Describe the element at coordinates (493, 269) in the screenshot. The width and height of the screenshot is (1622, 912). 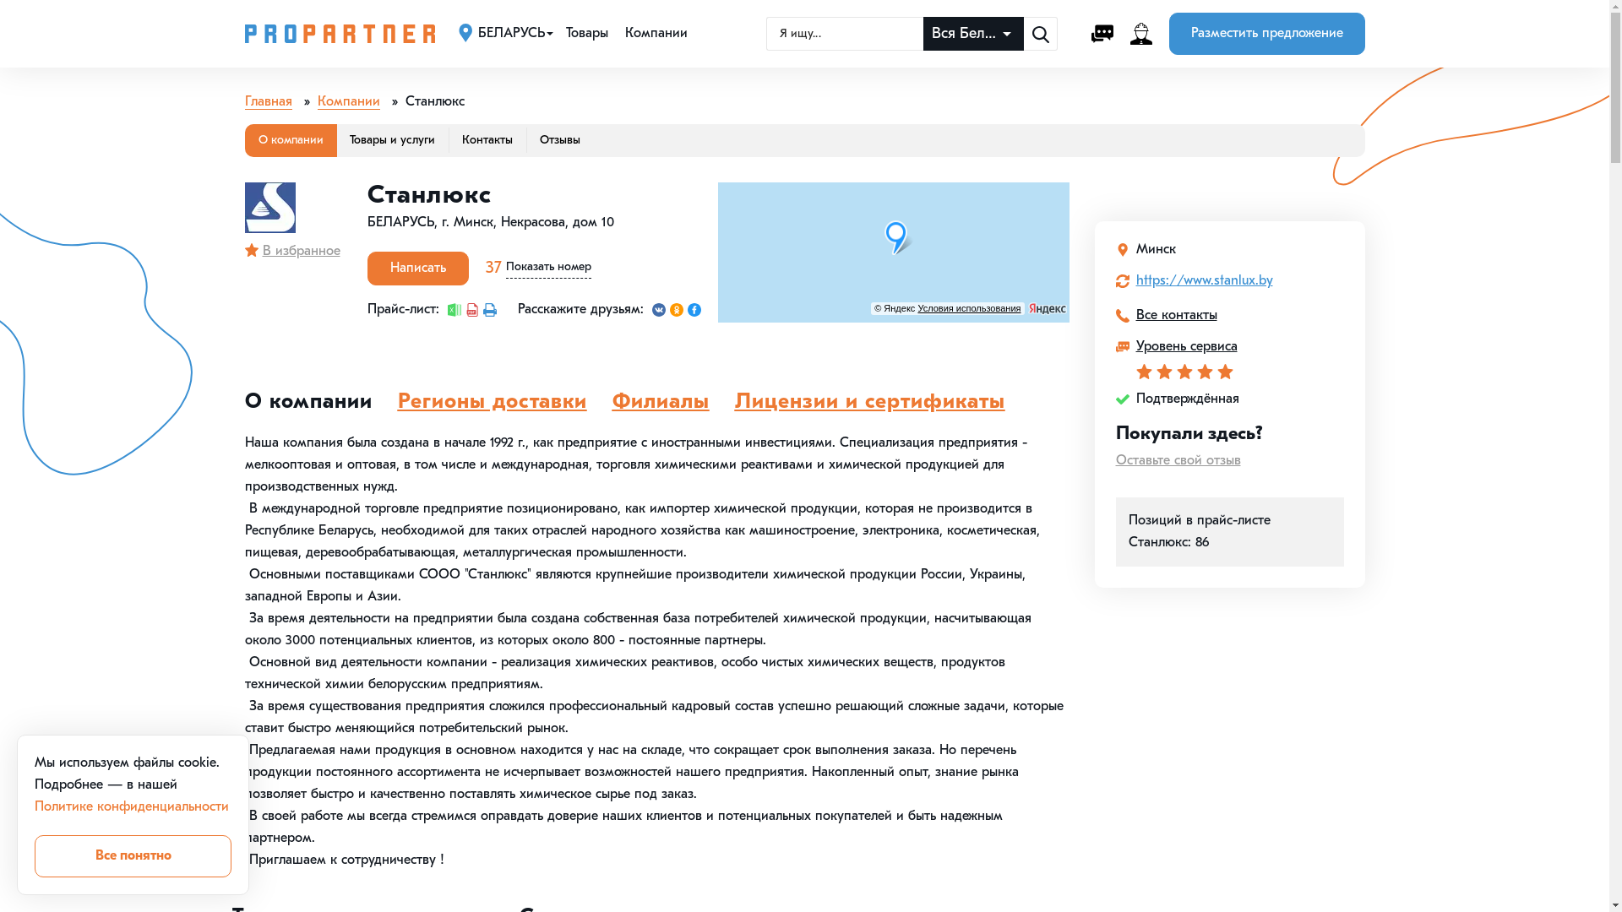
I see `37` at that location.